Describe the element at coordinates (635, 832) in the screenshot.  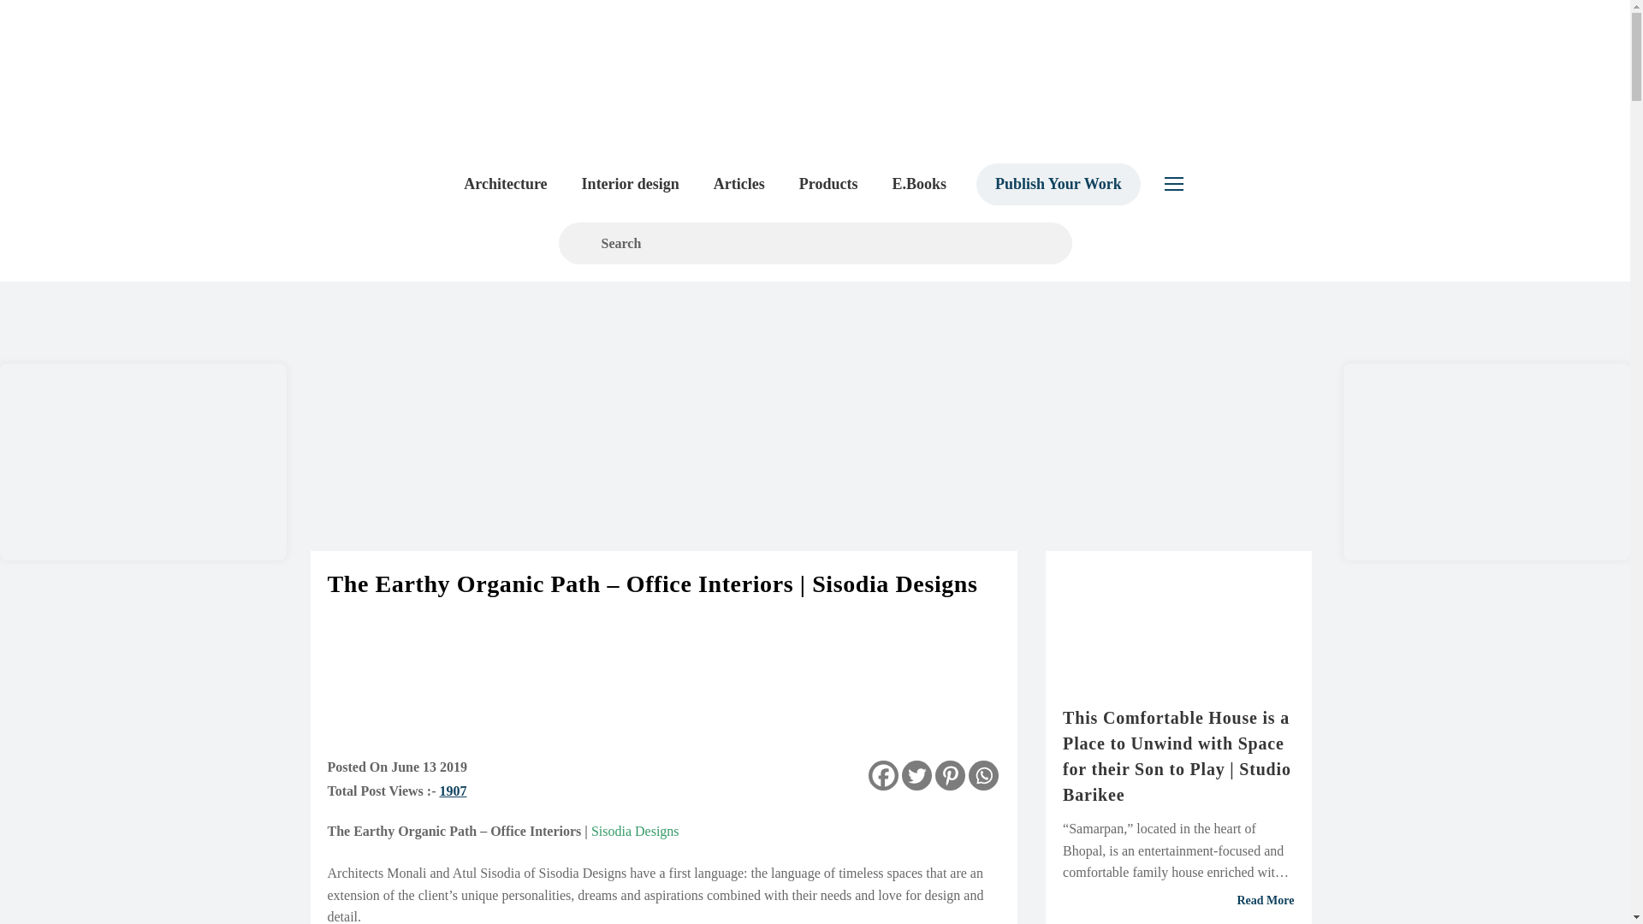
I see `Sisodia Designs` at that location.